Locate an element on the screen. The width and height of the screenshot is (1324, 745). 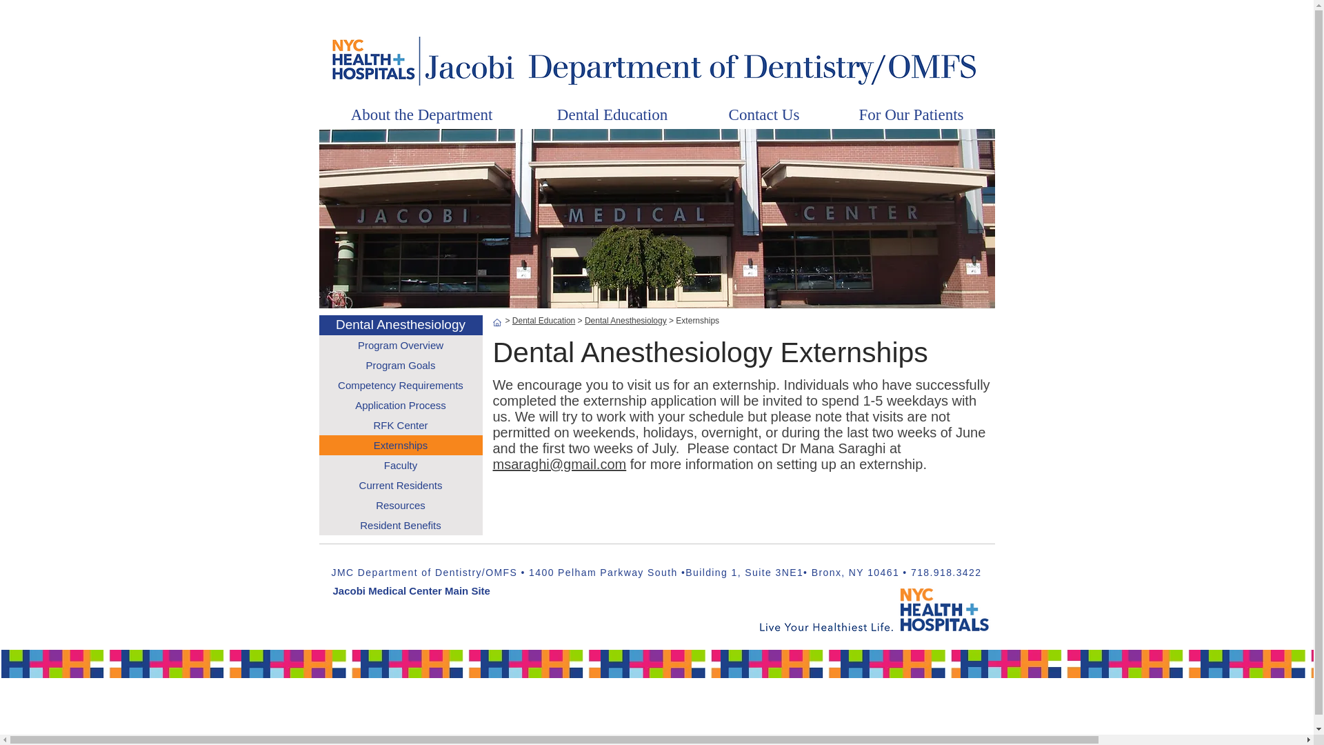
Dental Education is located at coordinates (543, 320).